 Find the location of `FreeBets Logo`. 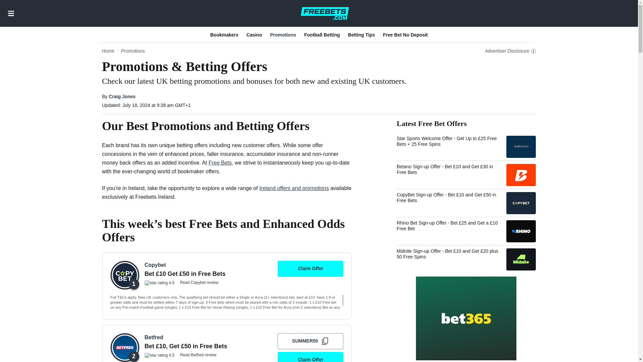

FreeBets Logo is located at coordinates (325, 13).